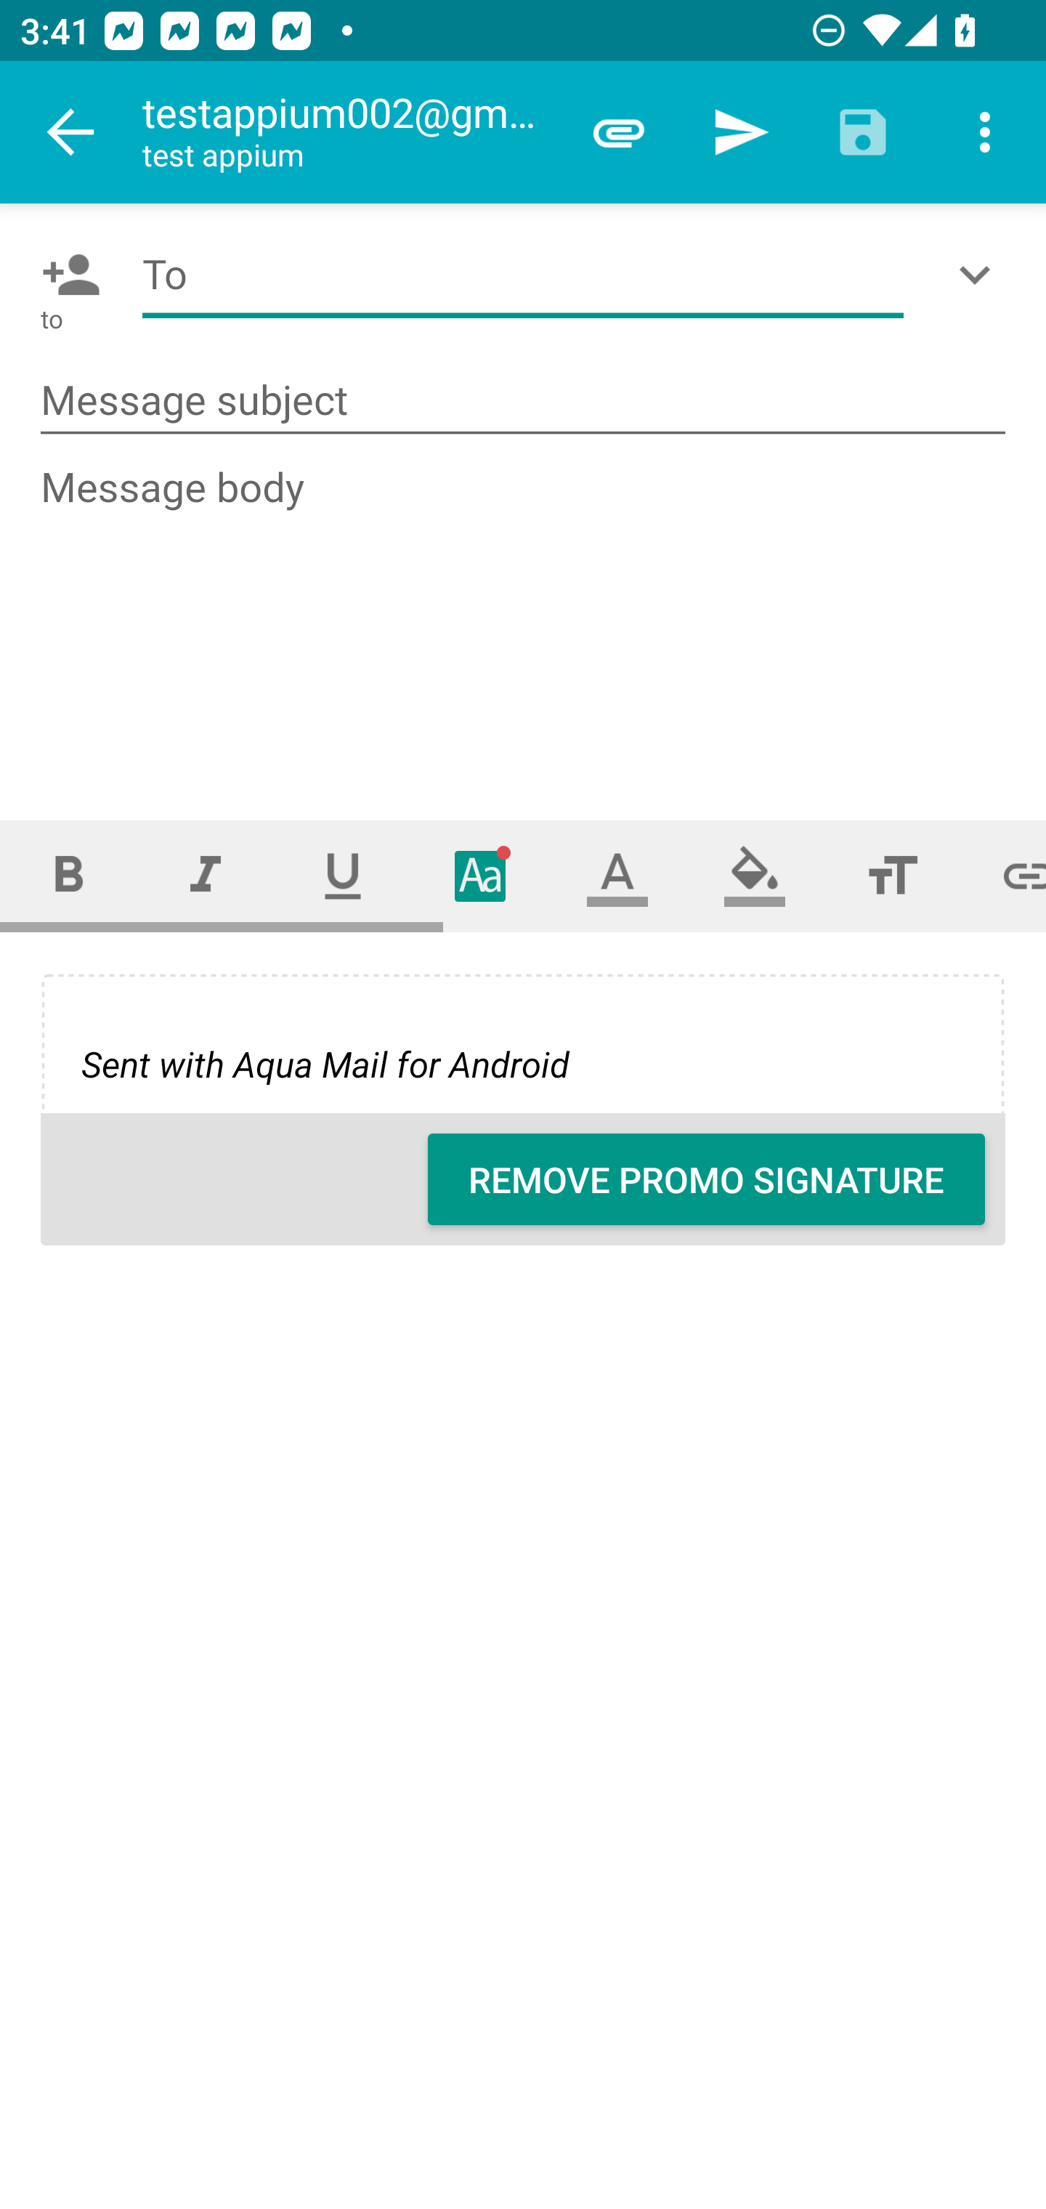 This screenshot has height=2209, width=1046. What do you see at coordinates (980, 275) in the screenshot?
I see `Show/Add CC/BCC` at bounding box center [980, 275].